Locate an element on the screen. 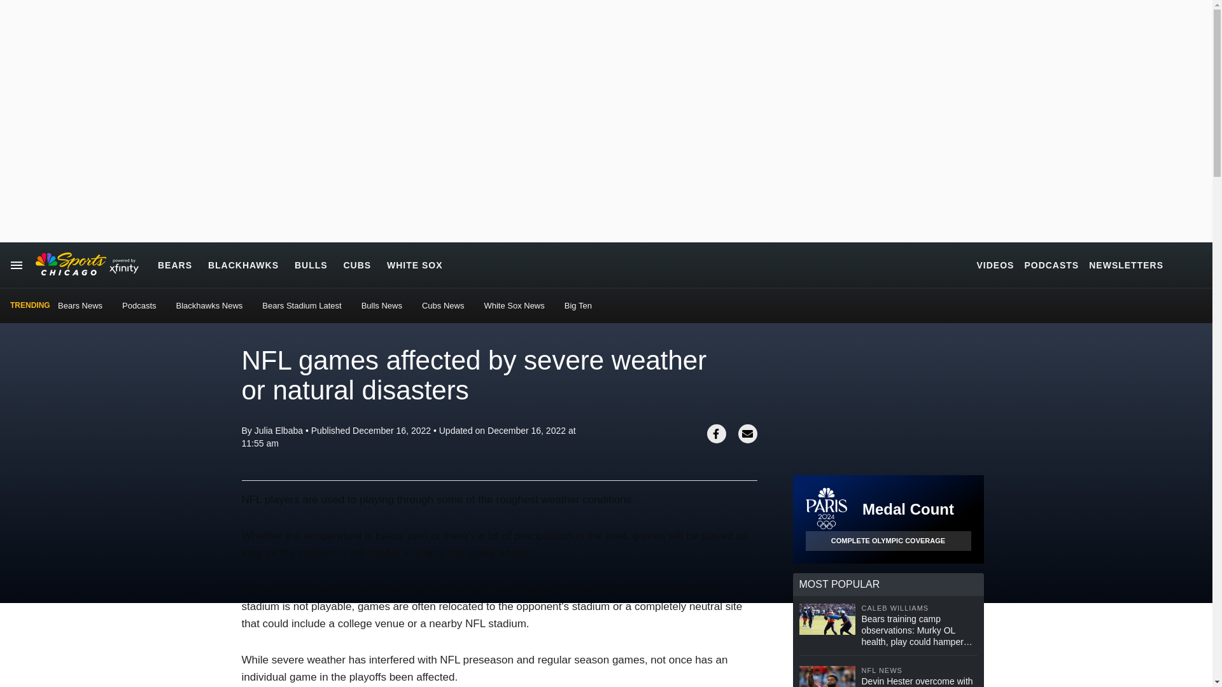  BEARS is located at coordinates (174, 265).